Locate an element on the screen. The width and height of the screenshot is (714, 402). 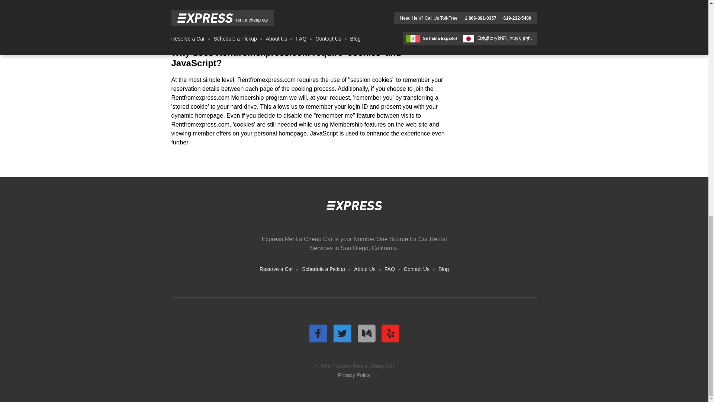
Contact Us is located at coordinates (416, 269).